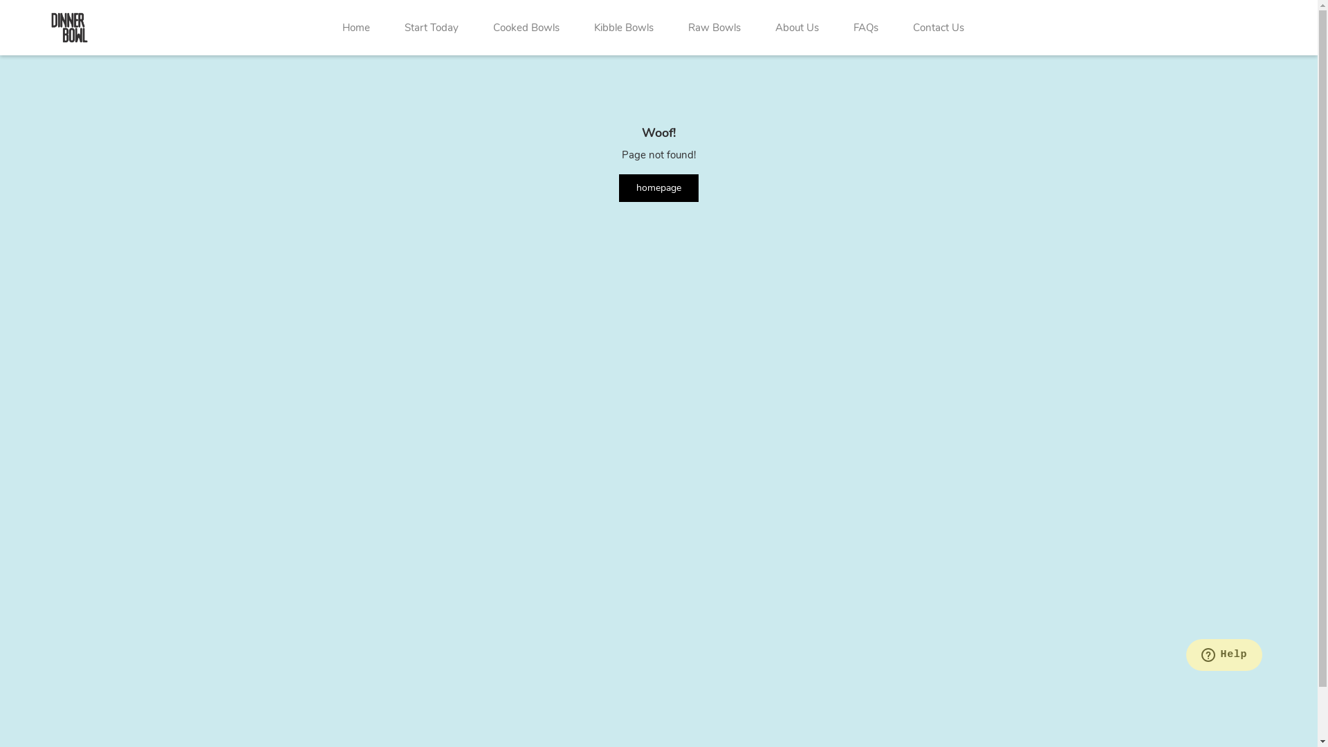 The height and width of the screenshot is (747, 1328). Describe the element at coordinates (714, 28) in the screenshot. I see `Raw Bowls` at that location.